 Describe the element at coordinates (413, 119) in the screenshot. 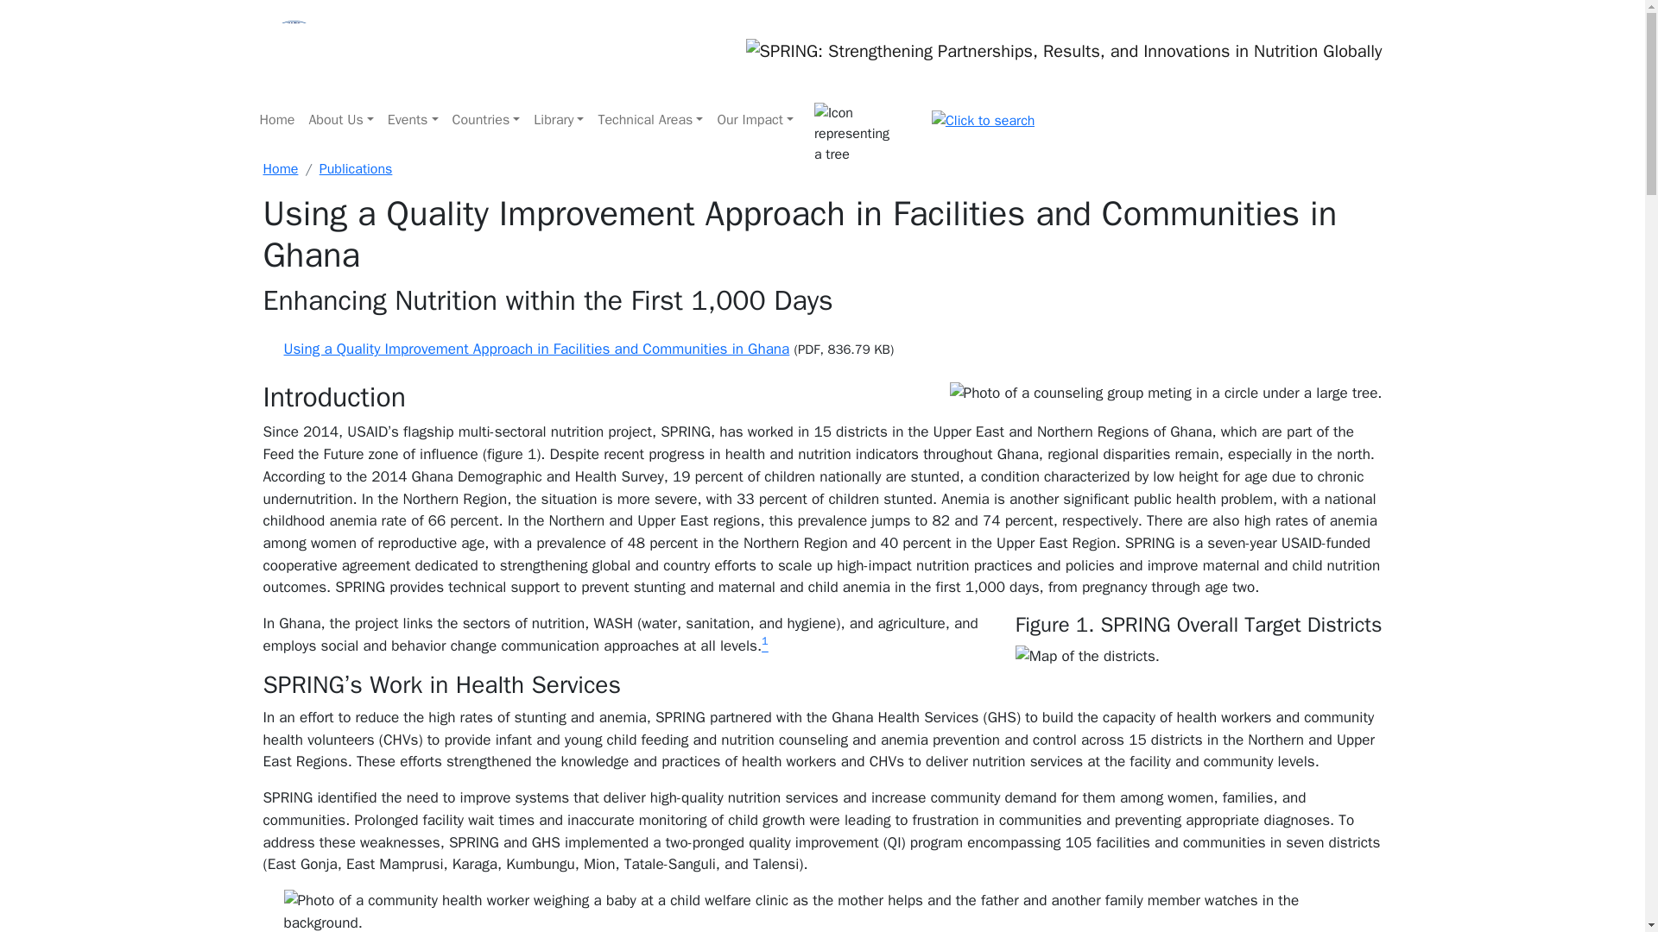

I see `Events` at that location.